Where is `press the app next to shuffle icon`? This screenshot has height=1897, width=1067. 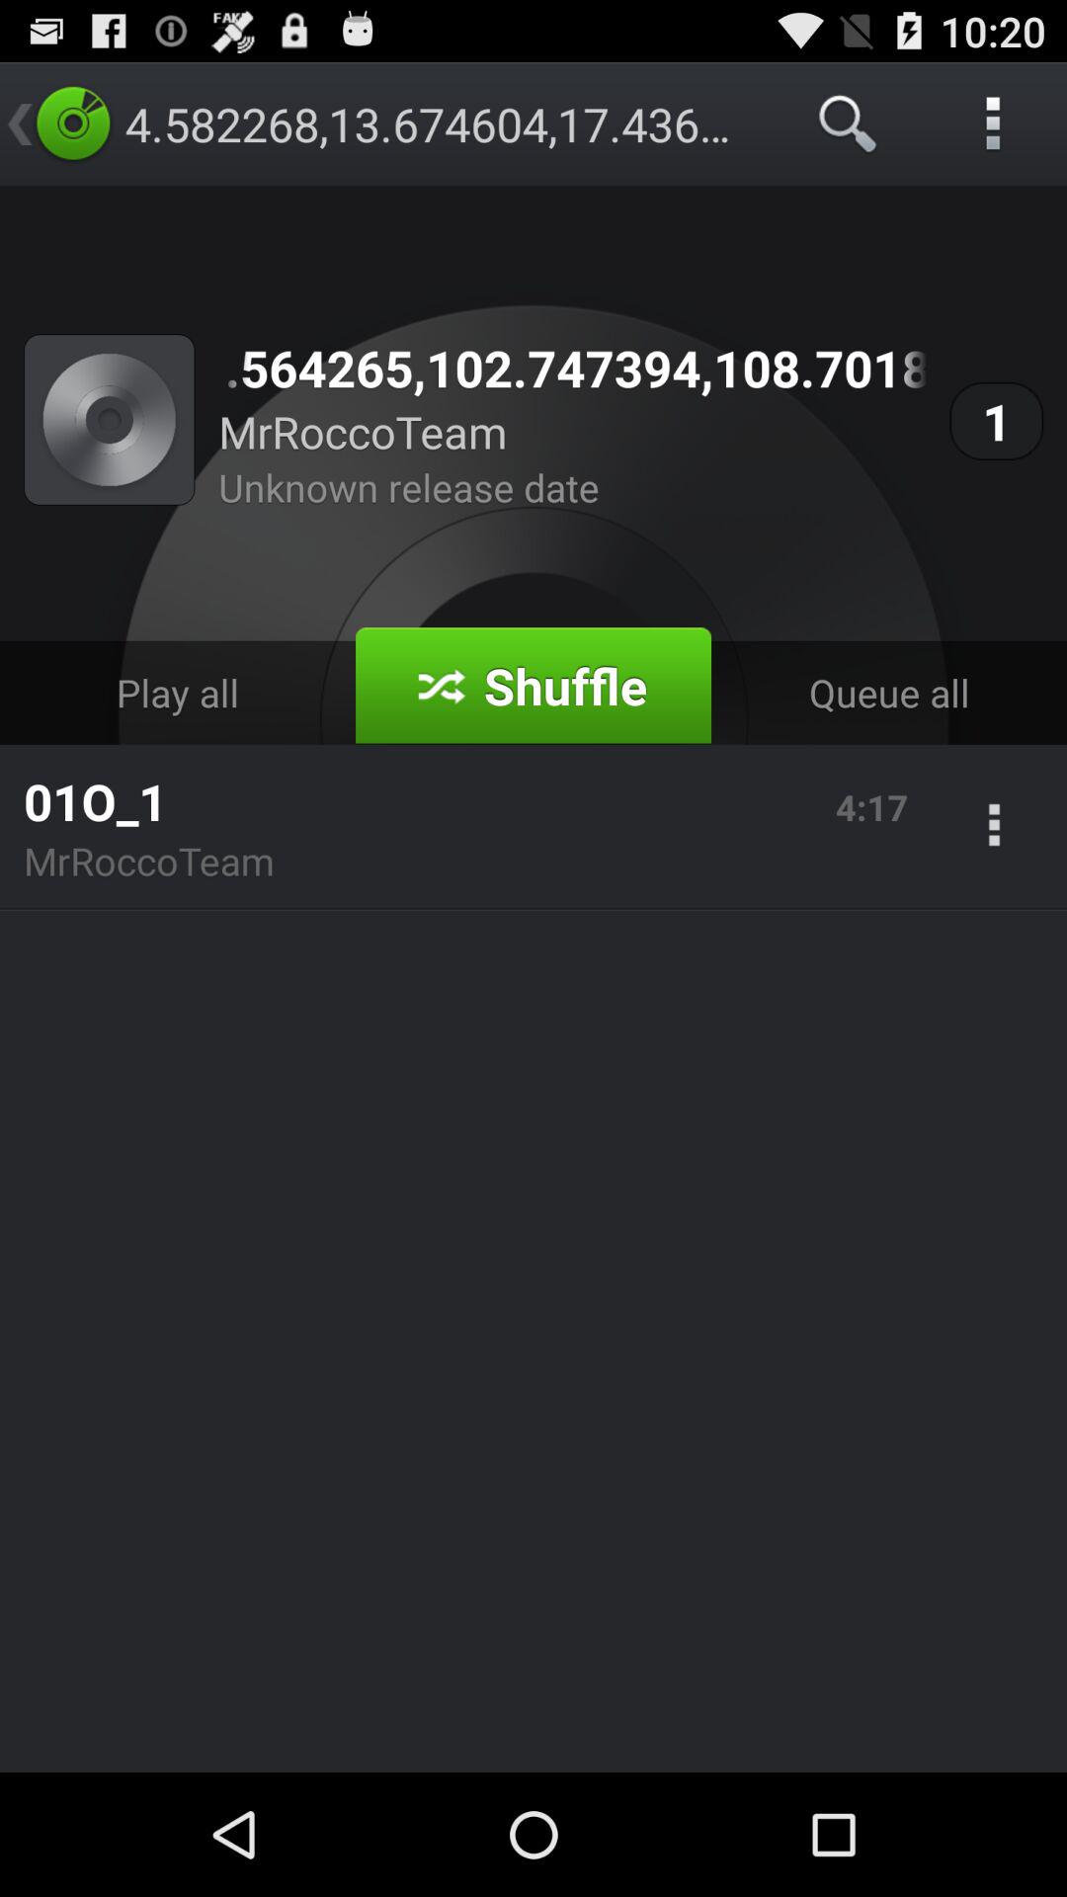
press the app next to shuffle icon is located at coordinates (889, 692).